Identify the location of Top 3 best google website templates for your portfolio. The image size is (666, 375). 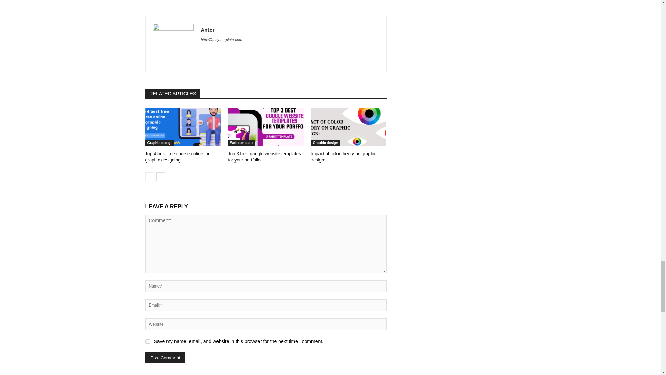
(266, 127).